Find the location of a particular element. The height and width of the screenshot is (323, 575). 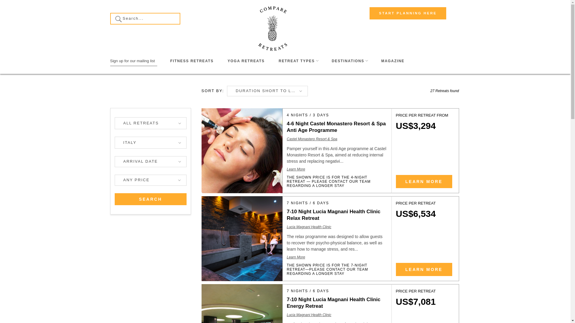

Italy is located at coordinates (150, 142).